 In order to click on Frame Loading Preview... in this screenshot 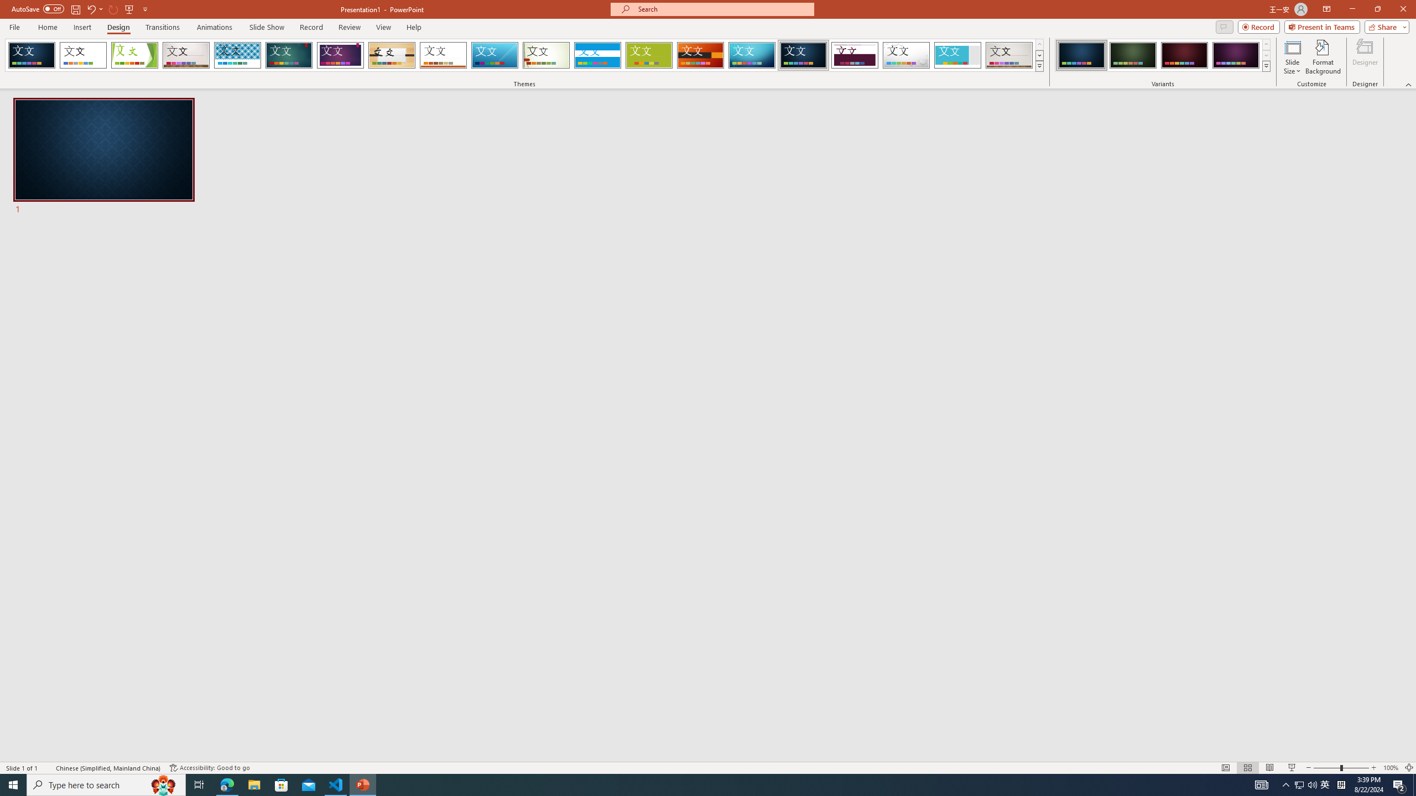, I will do `click(958, 55)`.